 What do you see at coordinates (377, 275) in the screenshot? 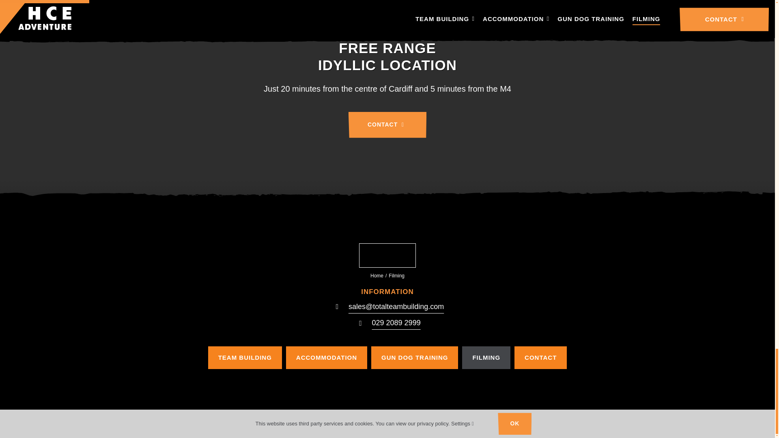
I see `Home` at bounding box center [377, 275].